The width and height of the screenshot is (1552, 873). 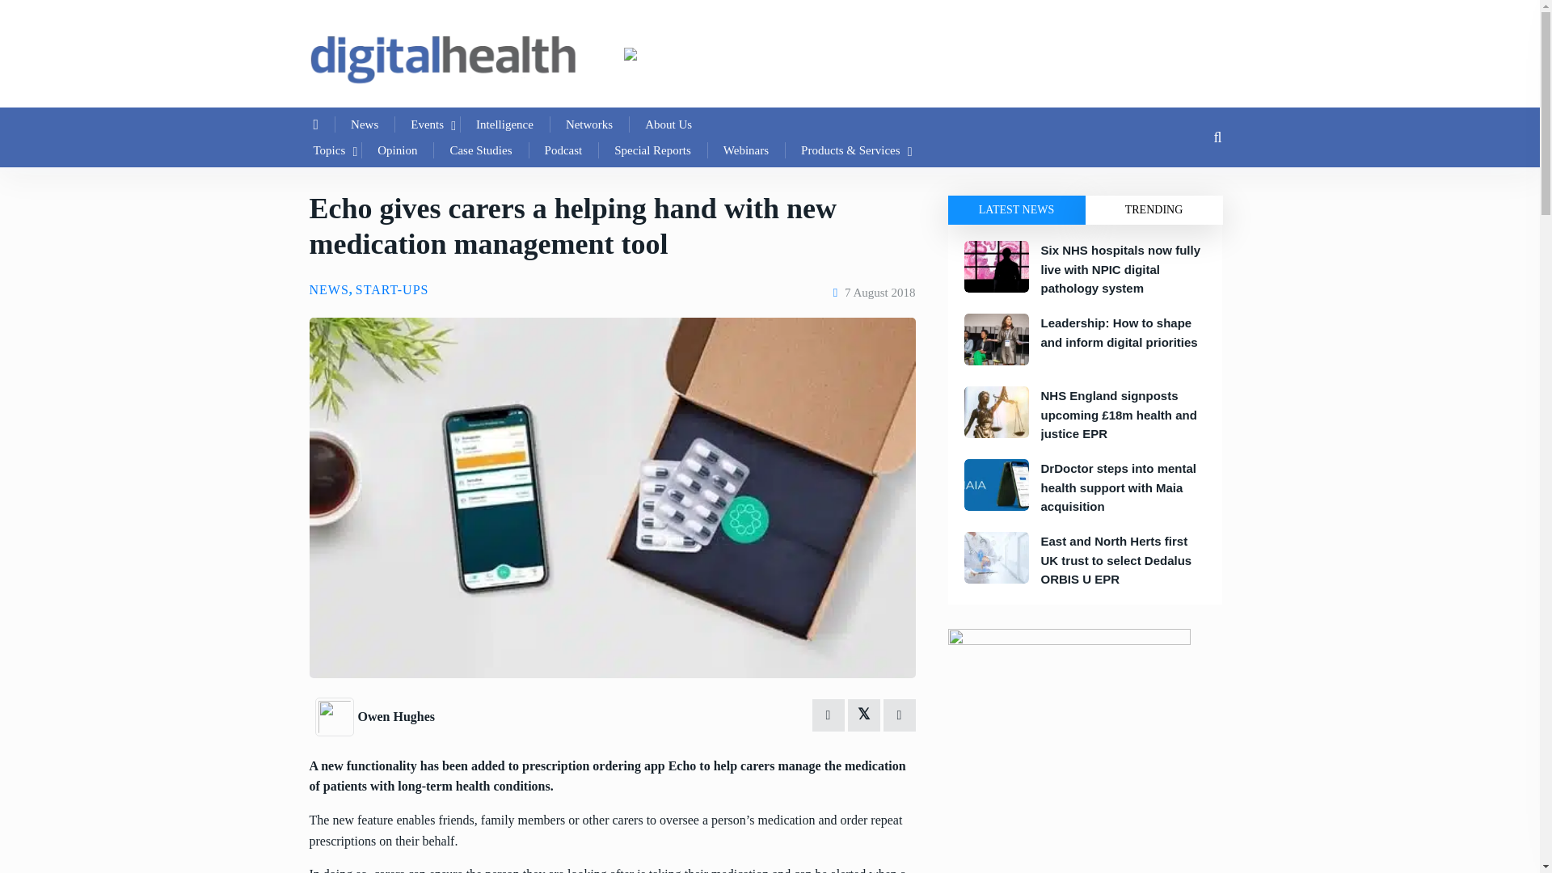 What do you see at coordinates (504, 124) in the screenshot?
I see `Intelligence` at bounding box center [504, 124].